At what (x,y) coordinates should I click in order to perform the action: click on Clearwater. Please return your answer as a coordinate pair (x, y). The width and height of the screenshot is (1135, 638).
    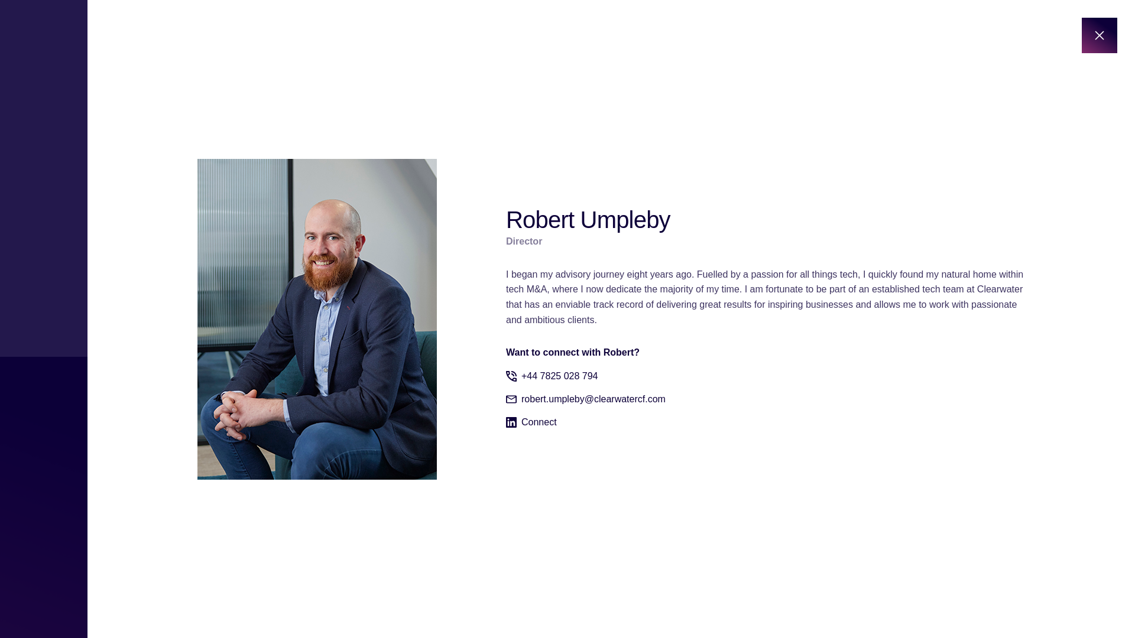
    Looking at the image, I should click on (234, 606).